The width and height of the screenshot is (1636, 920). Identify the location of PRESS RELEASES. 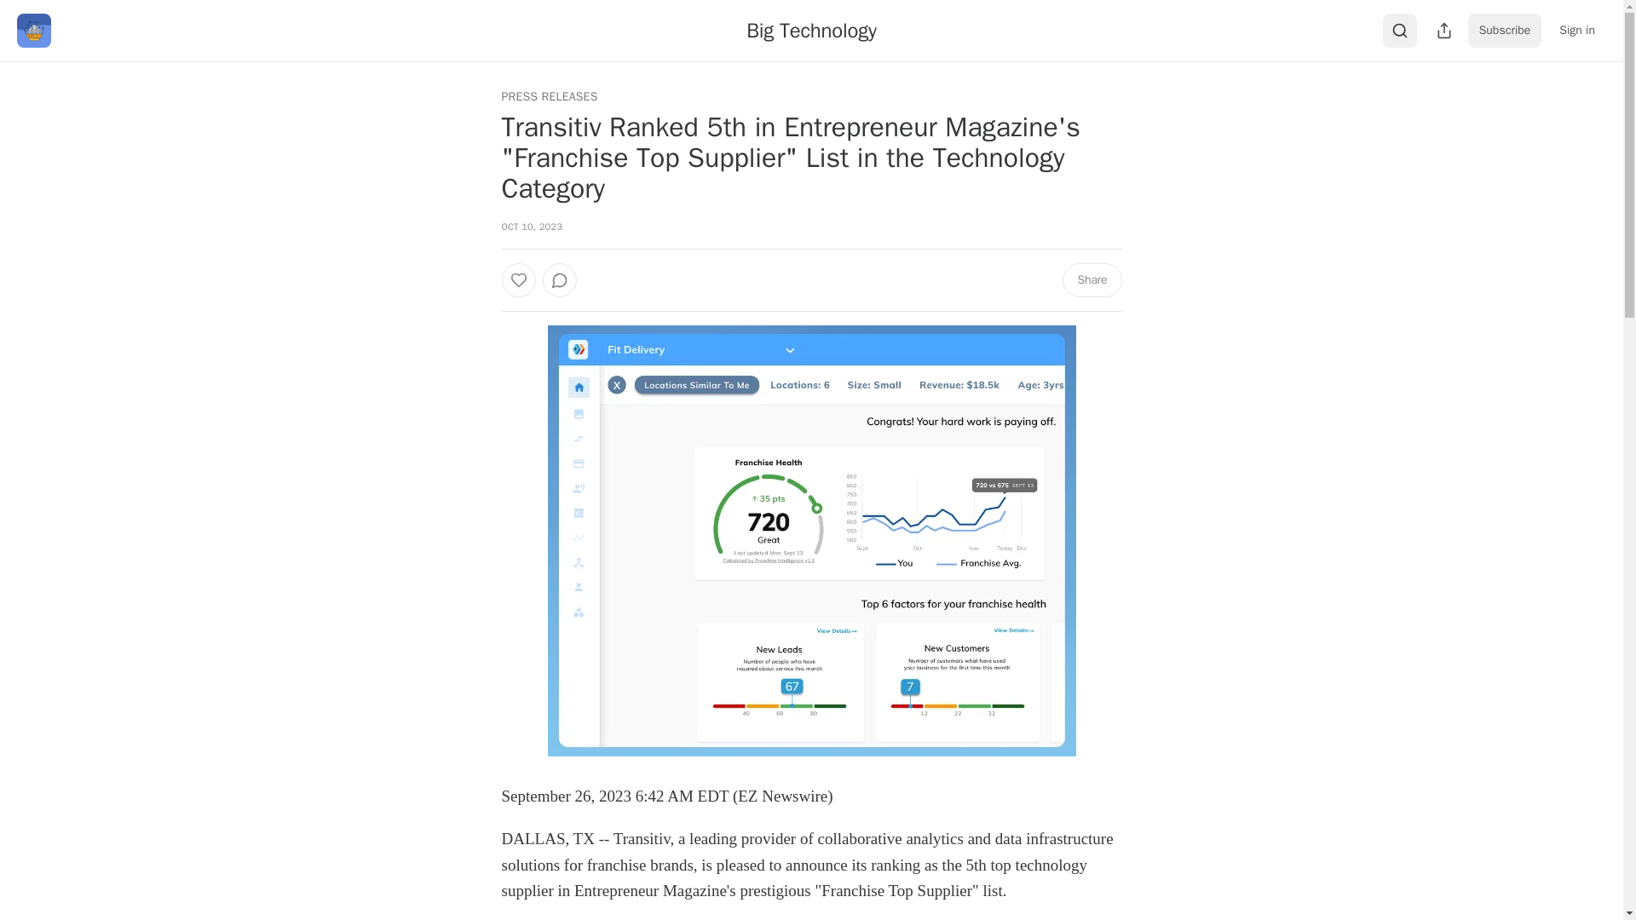
(549, 97).